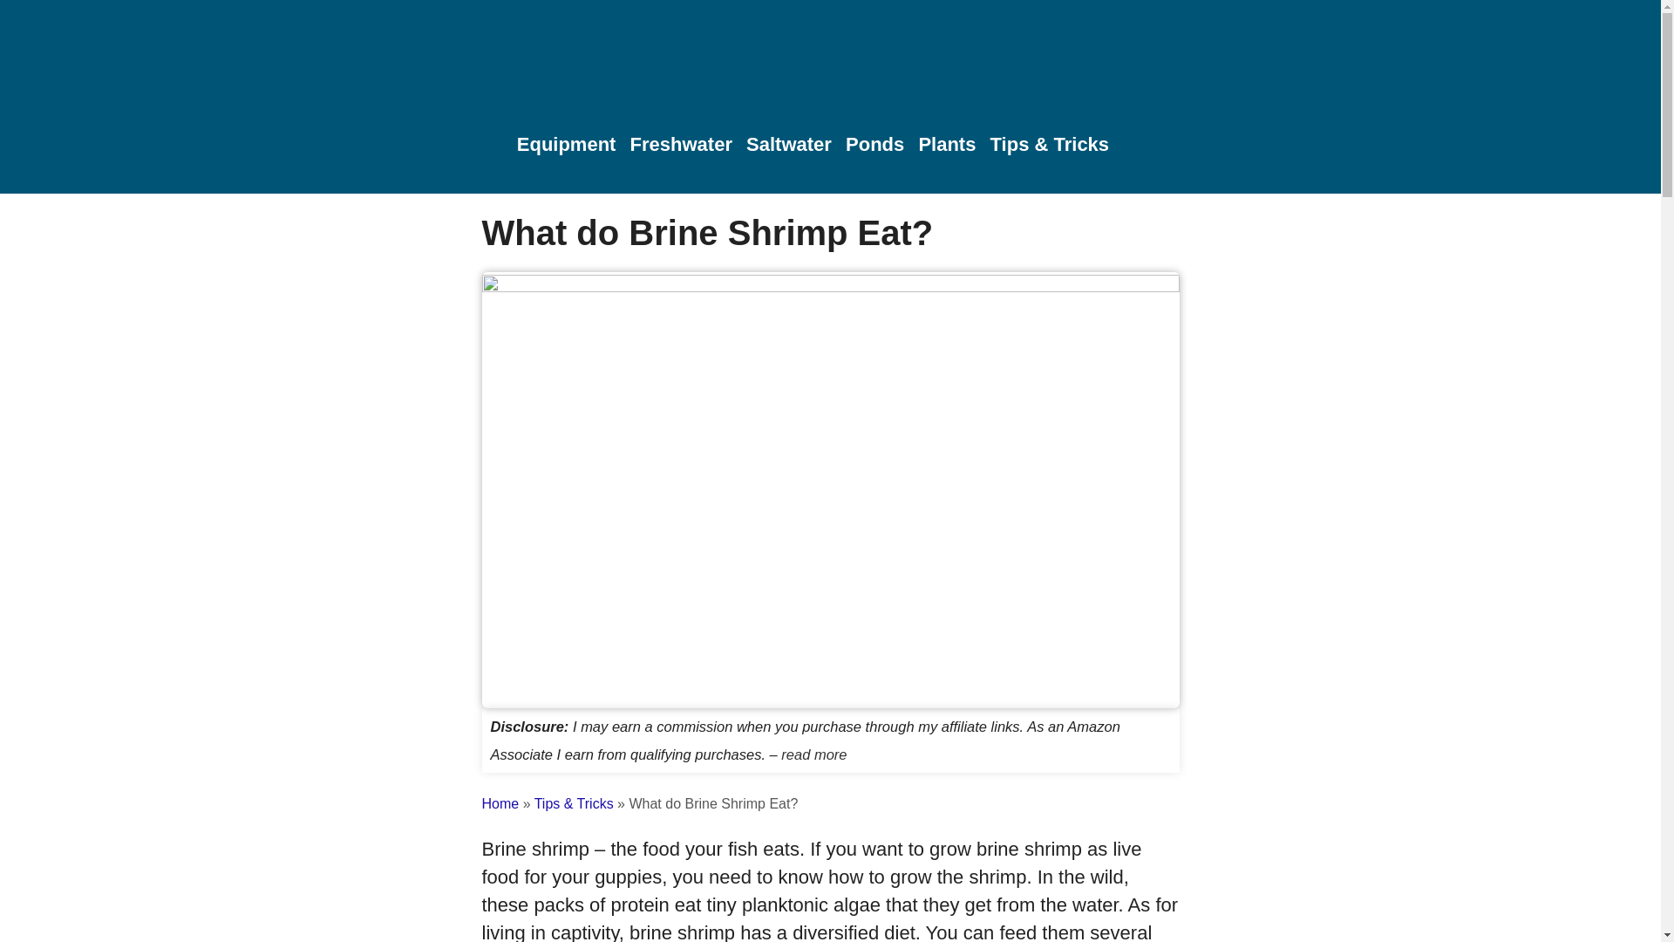  I want to click on Plants, so click(947, 145).